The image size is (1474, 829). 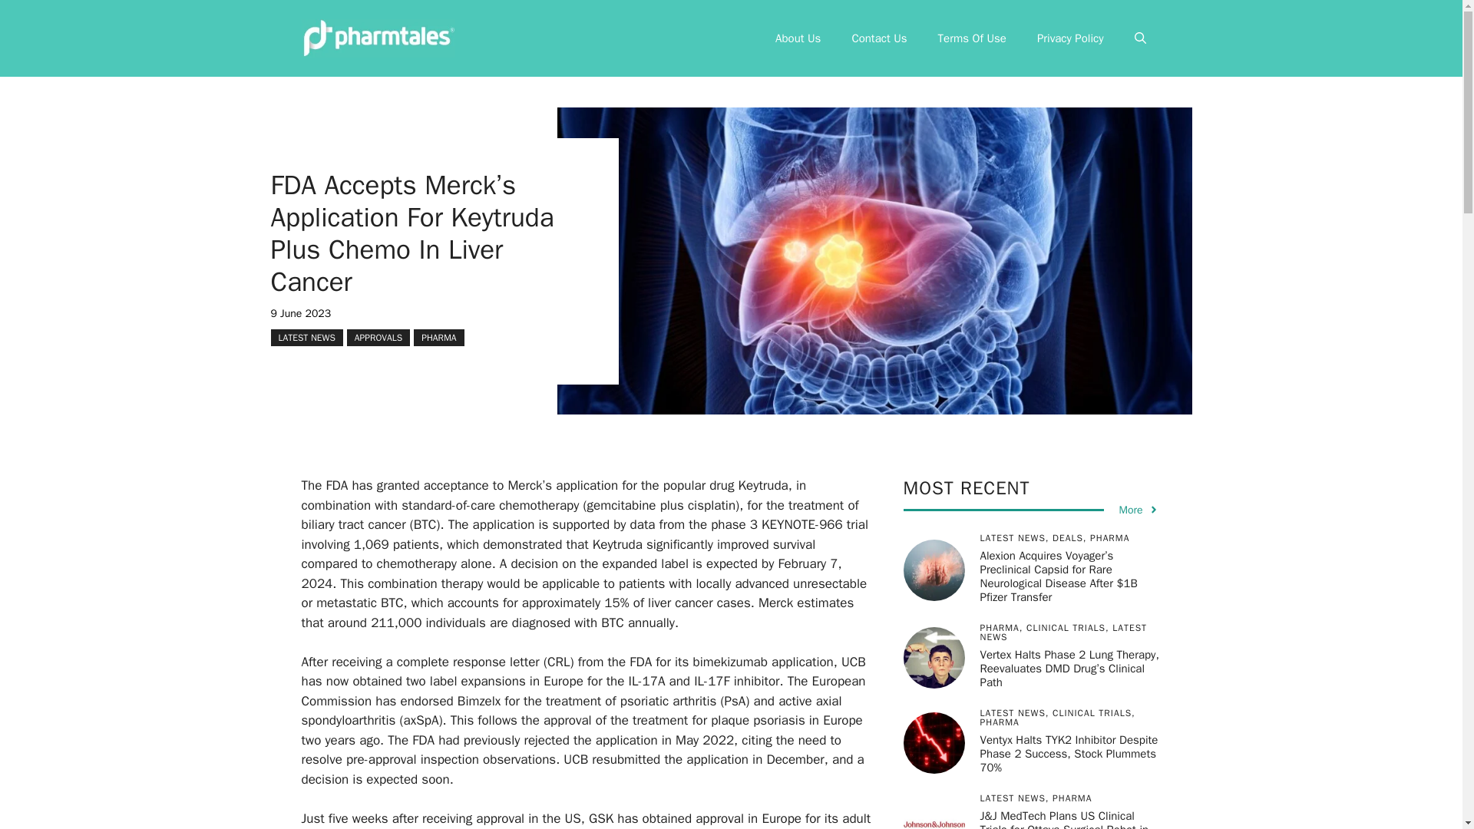 What do you see at coordinates (798, 38) in the screenshot?
I see `About Us` at bounding box center [798, 38].